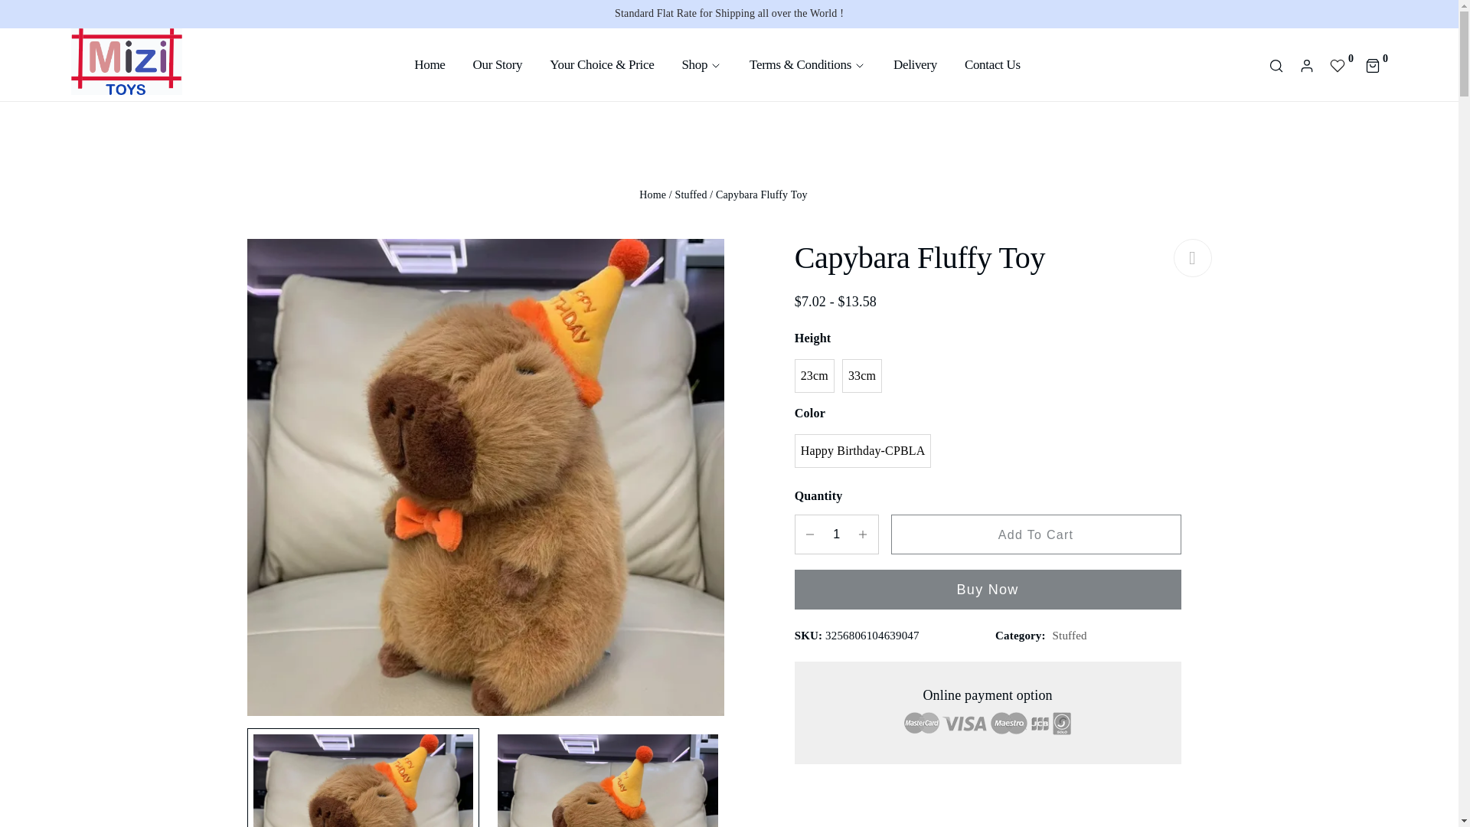 The image size is (1470, 827). I want to click on Qty, so click(836, 534).